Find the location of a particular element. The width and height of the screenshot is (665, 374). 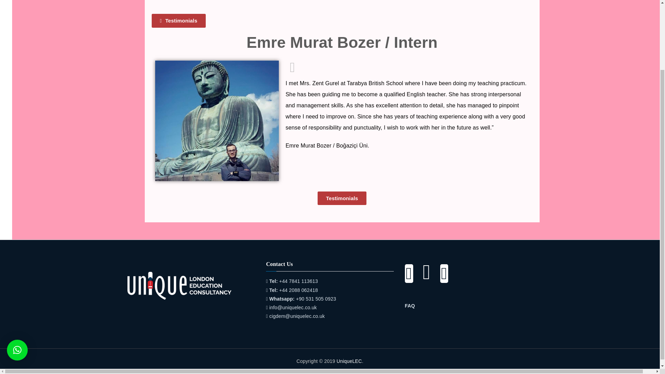

UniqueLEC is located at coordinates (349, 361).